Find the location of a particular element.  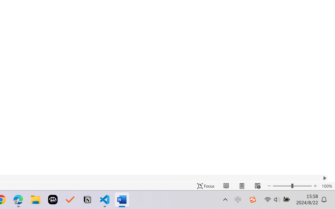

Class: Image is located at coordinates (253, 200).